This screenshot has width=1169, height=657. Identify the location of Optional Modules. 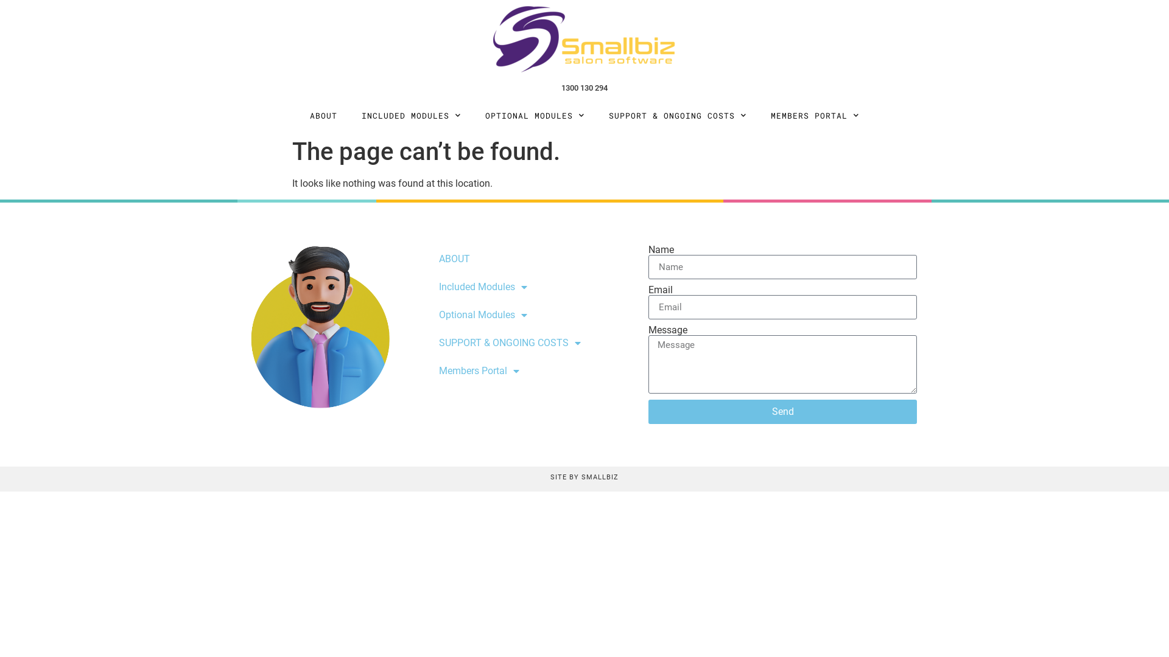
(532, 315).